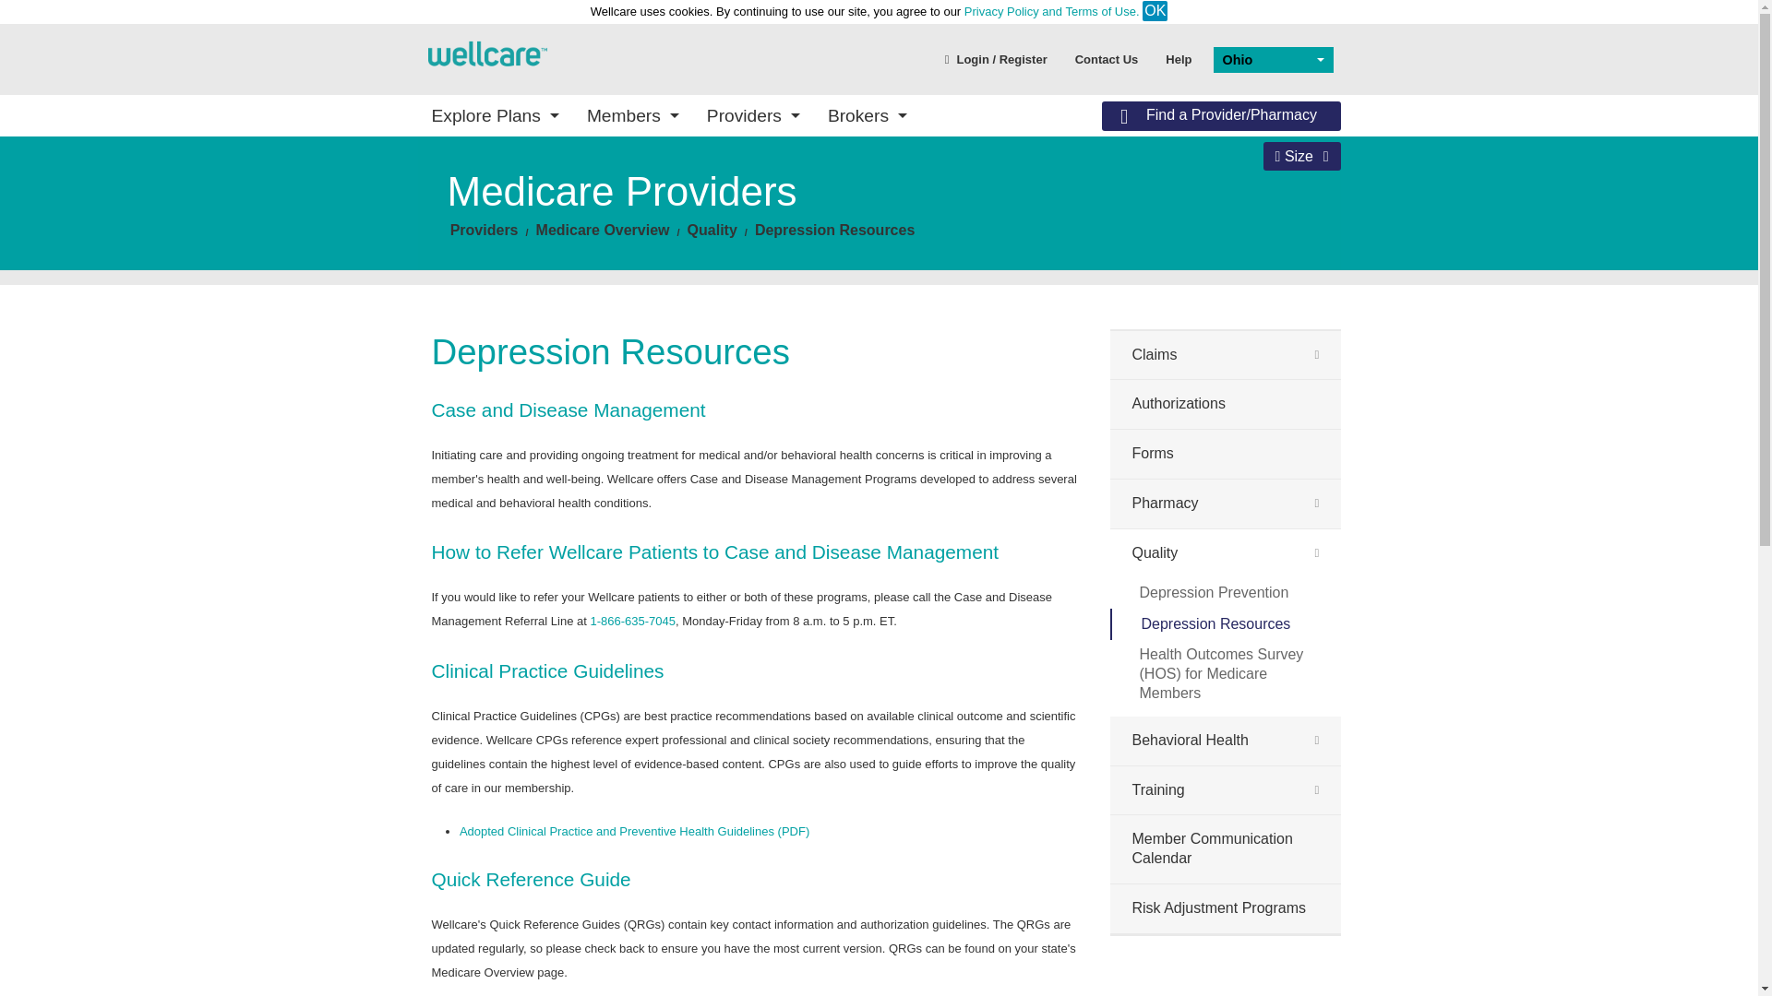 The width and height of the screenshot is (1772, 996). I want to click on Dual Eligibility, so click(1203, 264).